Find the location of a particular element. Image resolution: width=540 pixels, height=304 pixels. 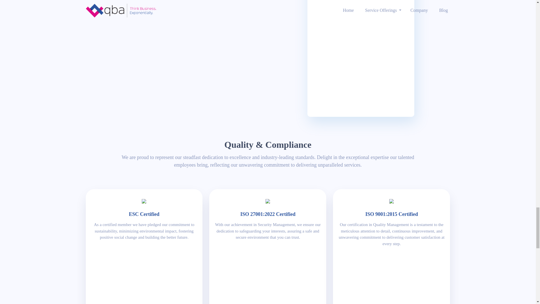

View Certificate is located at coordinates (391, 247).